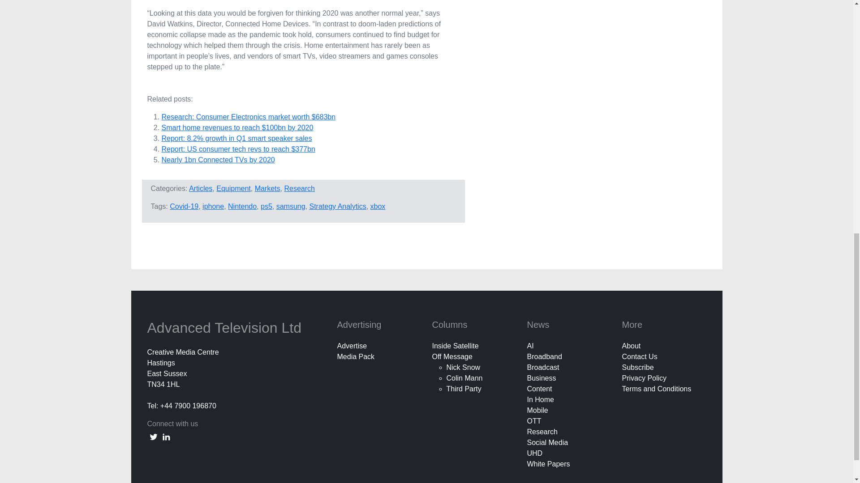 The image size is (860, 483). I want to click on Articles, so click(201, 188).